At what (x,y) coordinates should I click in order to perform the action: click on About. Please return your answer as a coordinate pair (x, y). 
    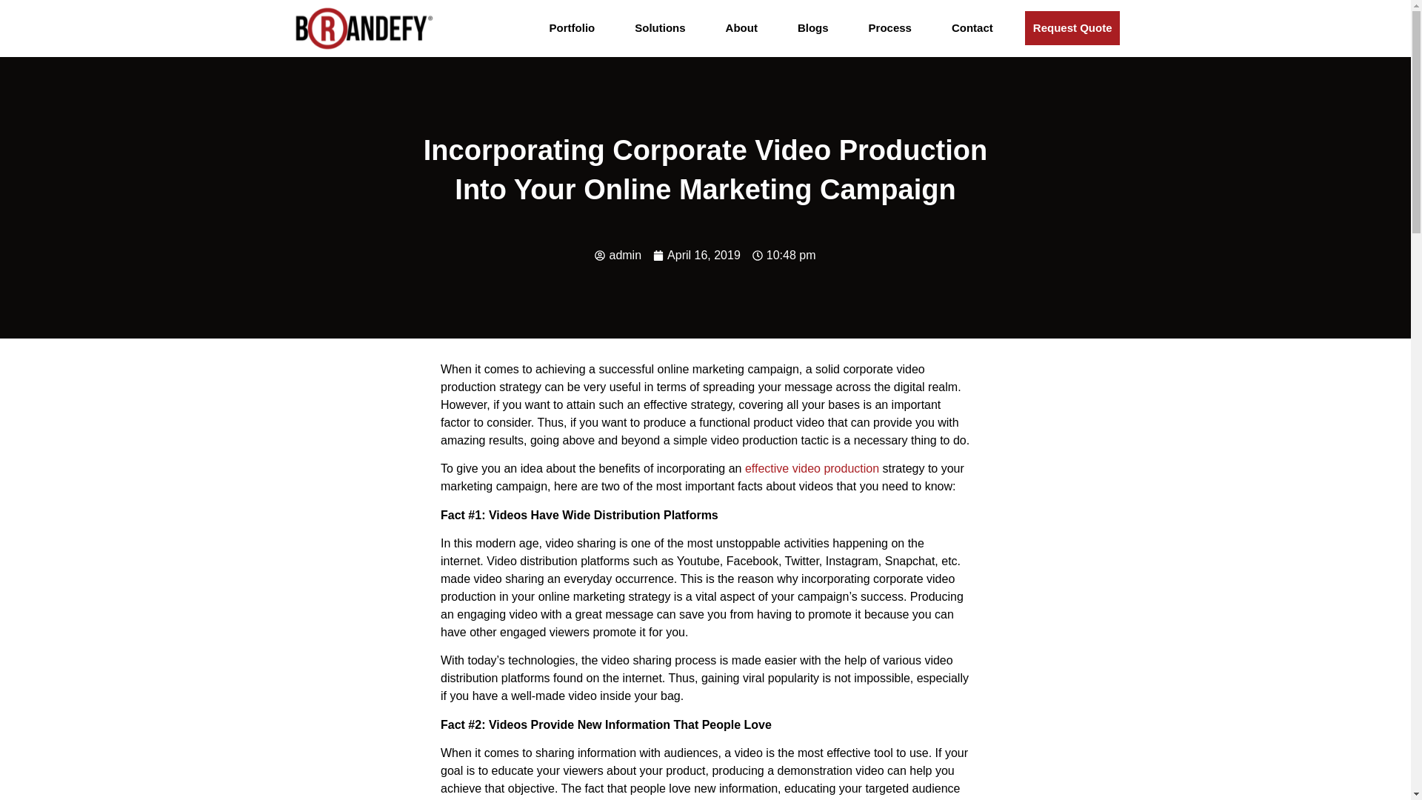
    Looking at the image, I should click on (742, 28).